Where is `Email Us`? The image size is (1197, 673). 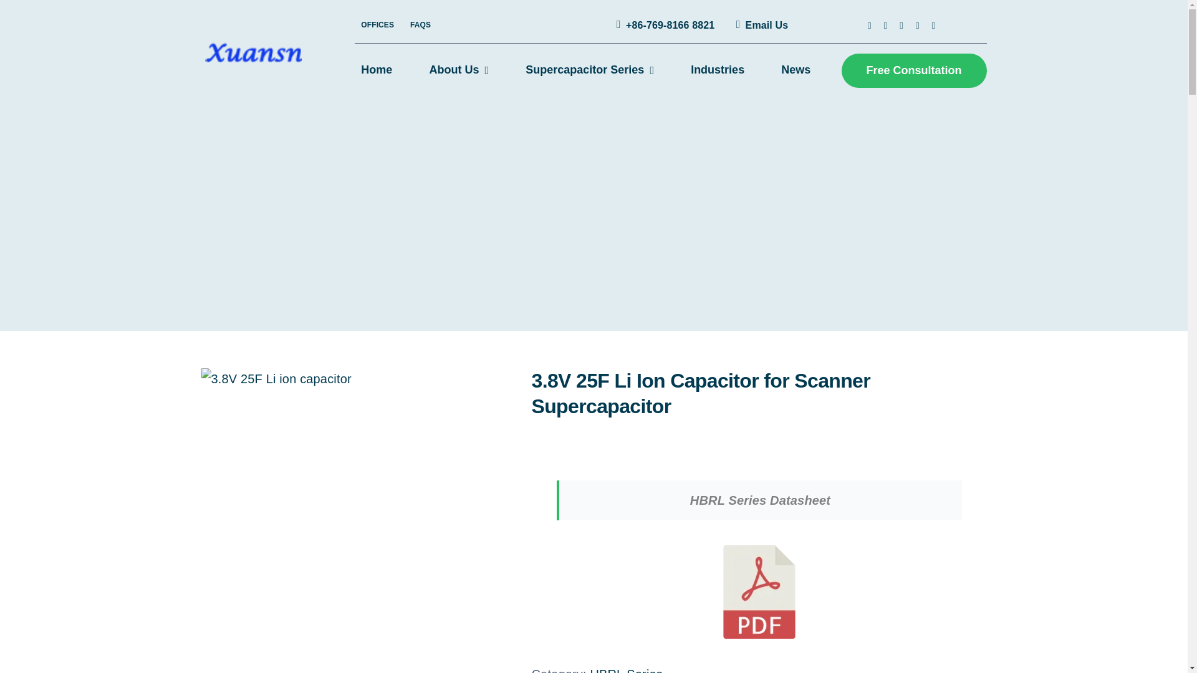
Email Us is located at coordinates (759, 25).